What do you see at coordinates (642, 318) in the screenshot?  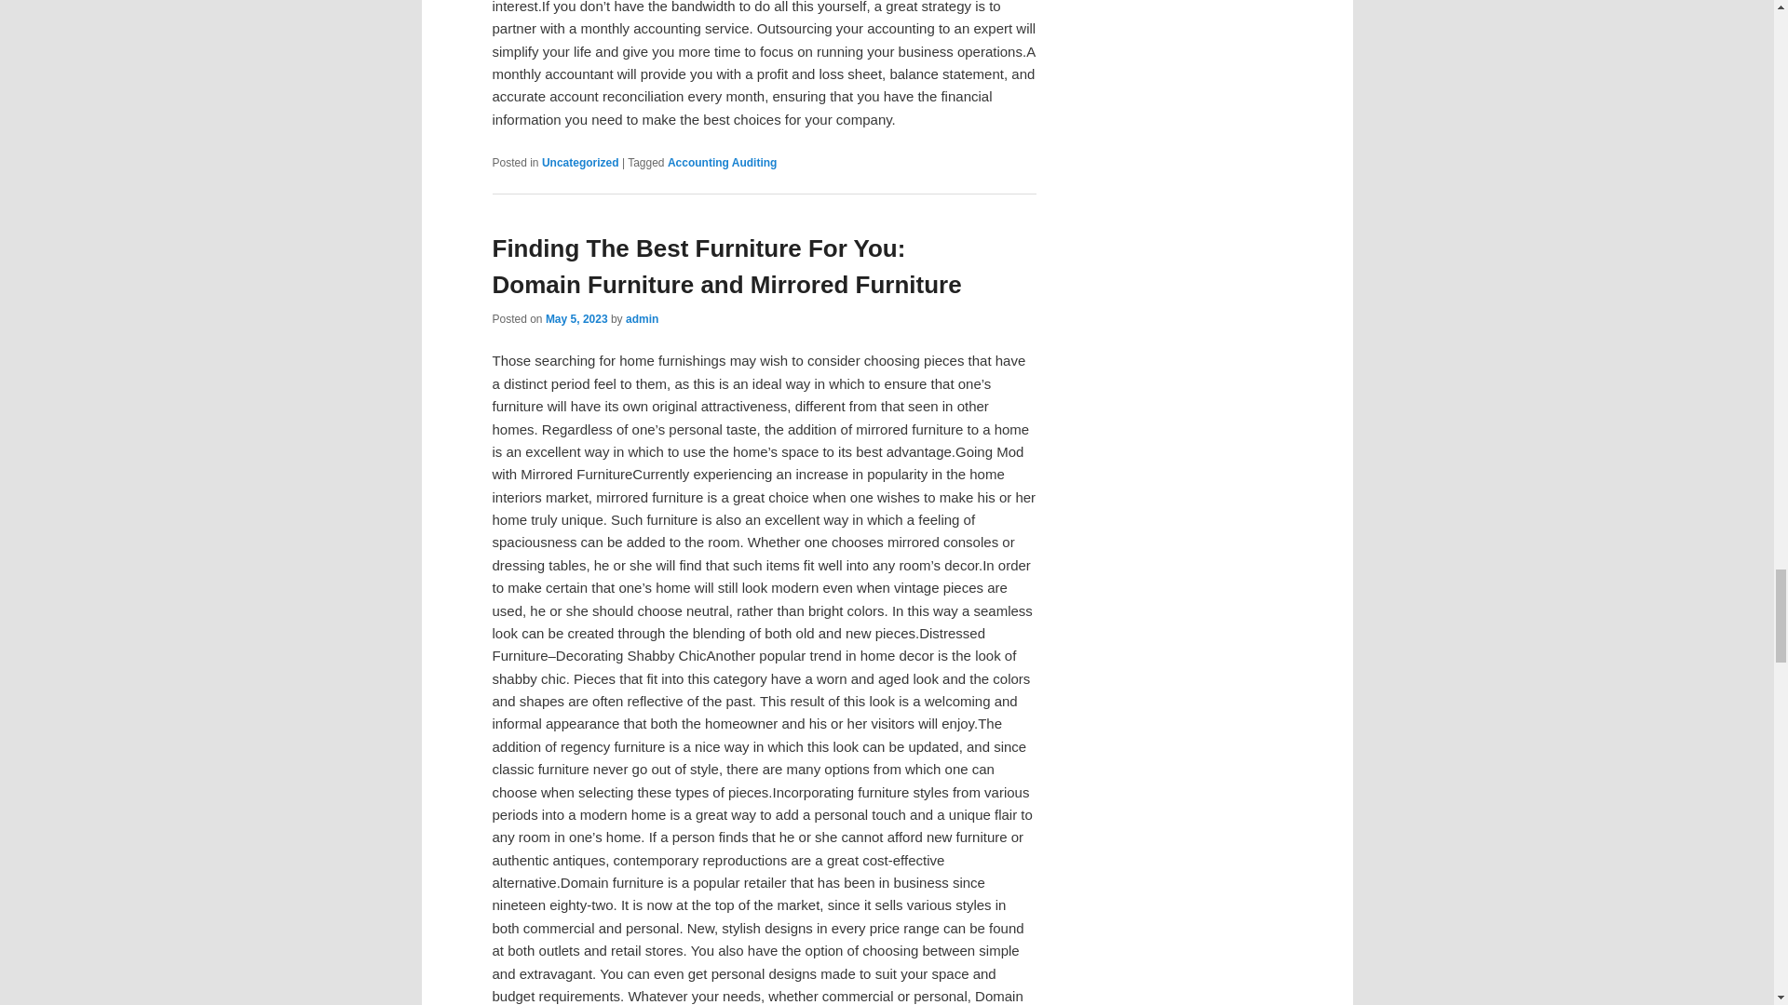 I see `admin` at bounding box center [642, 318].